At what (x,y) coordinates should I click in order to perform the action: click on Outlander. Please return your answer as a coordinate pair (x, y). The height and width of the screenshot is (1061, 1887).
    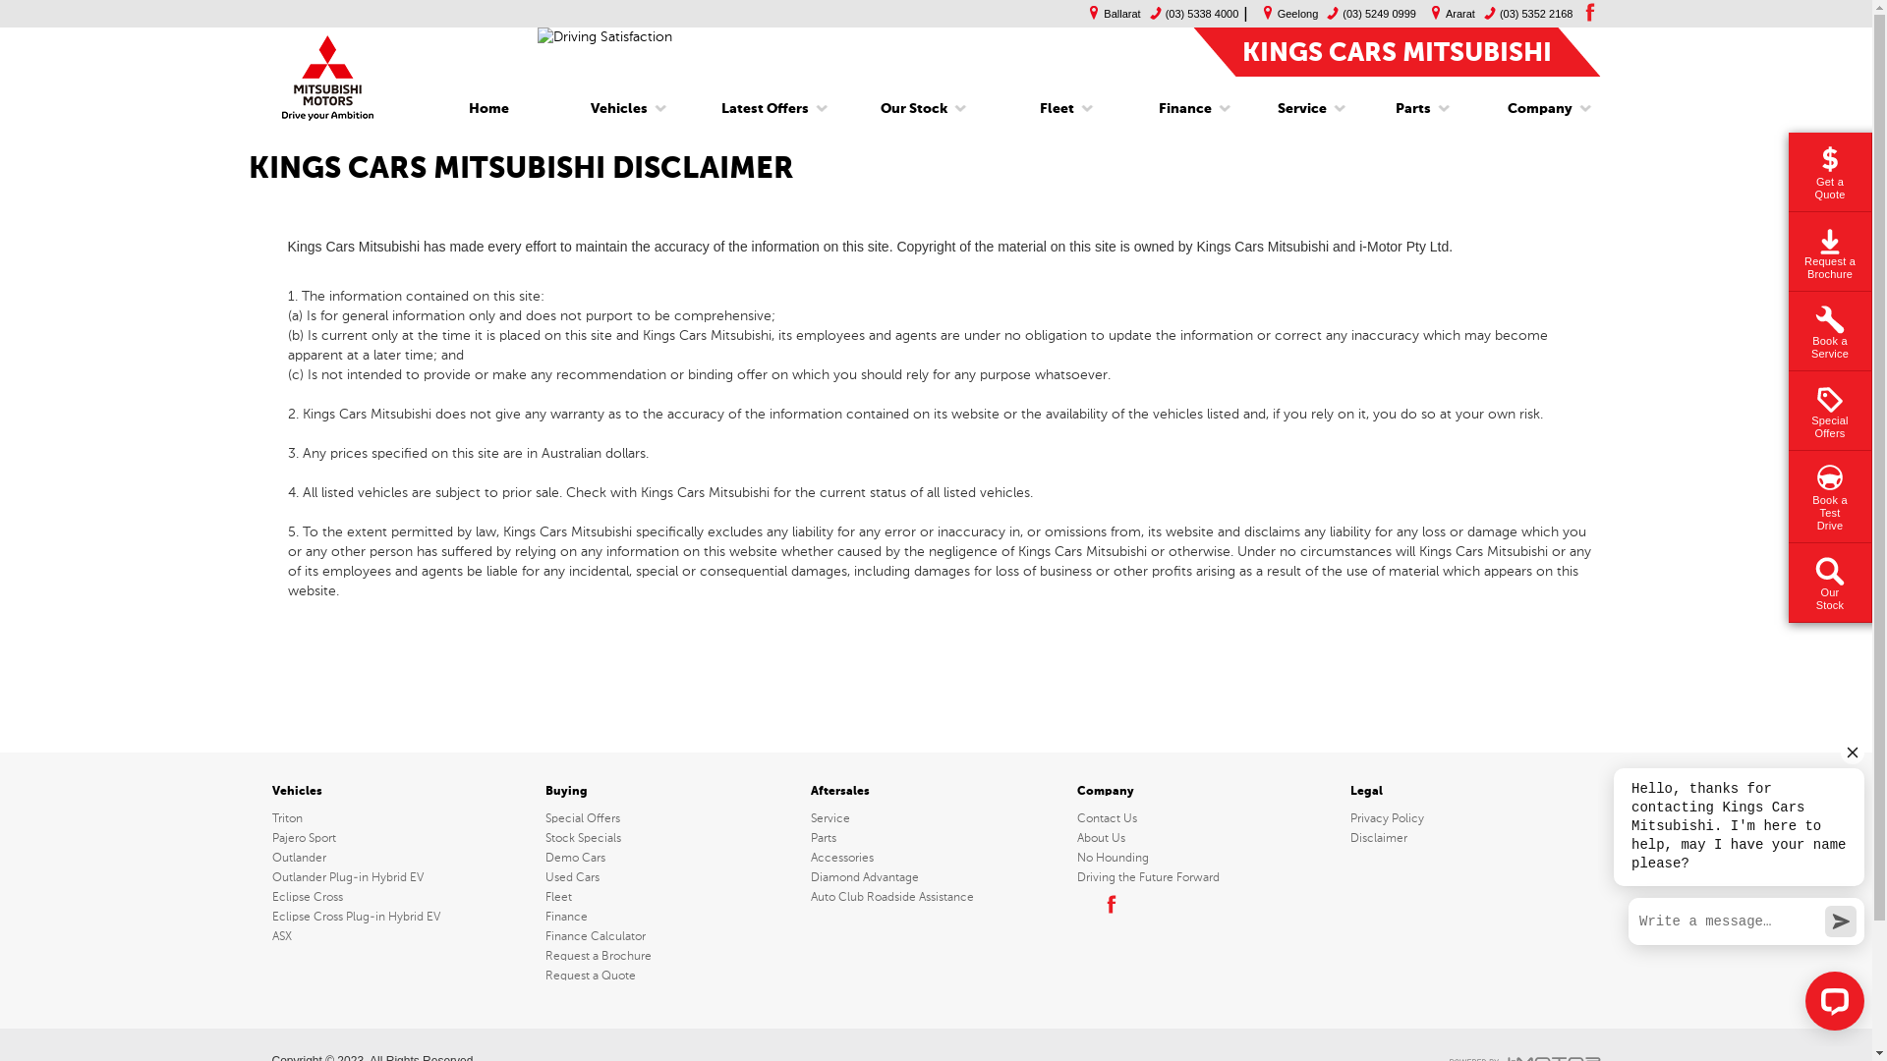
    Looking at the image, I should click on (404, 857).